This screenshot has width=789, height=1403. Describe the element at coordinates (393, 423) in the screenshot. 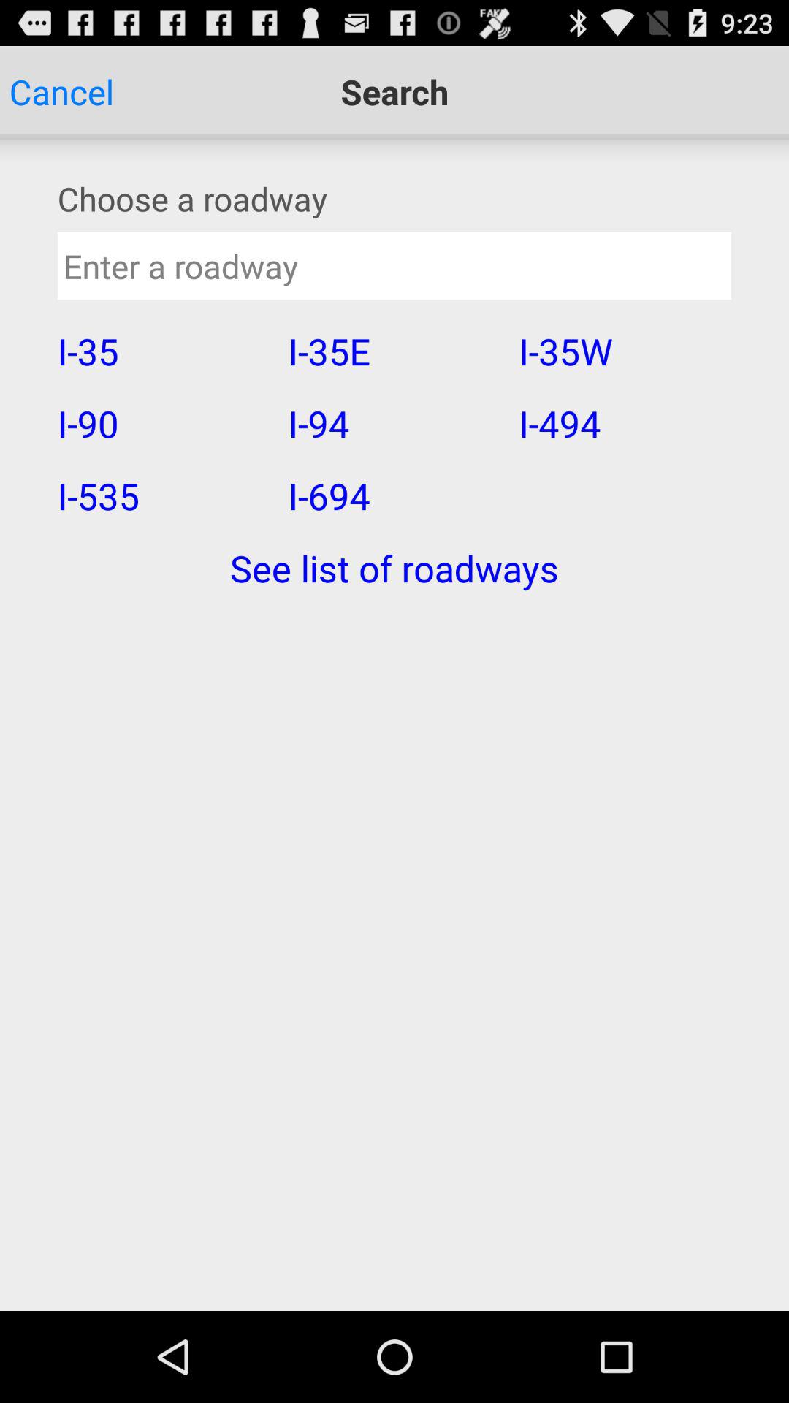

I see `scroll until the i-94 item` at that location.